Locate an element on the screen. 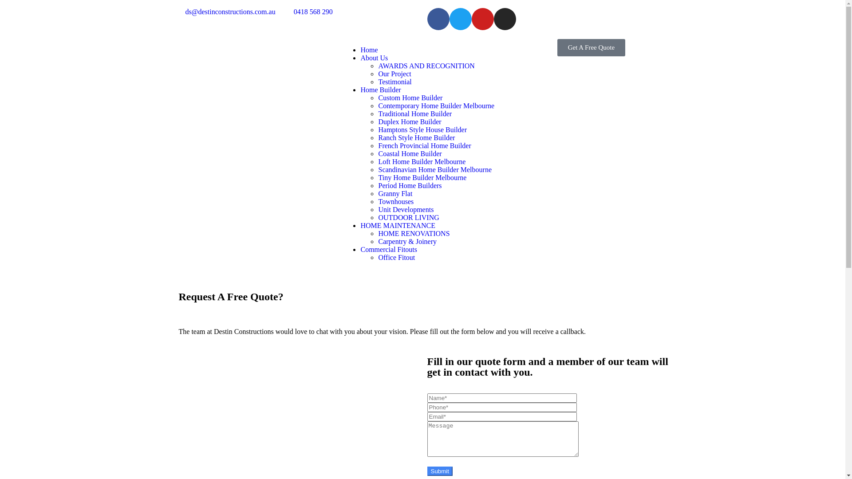 Image resolution: width=852 pixels, height=479 pixels. Scandinavian Home Builder Melbourne is located at coordinates (435, 169).